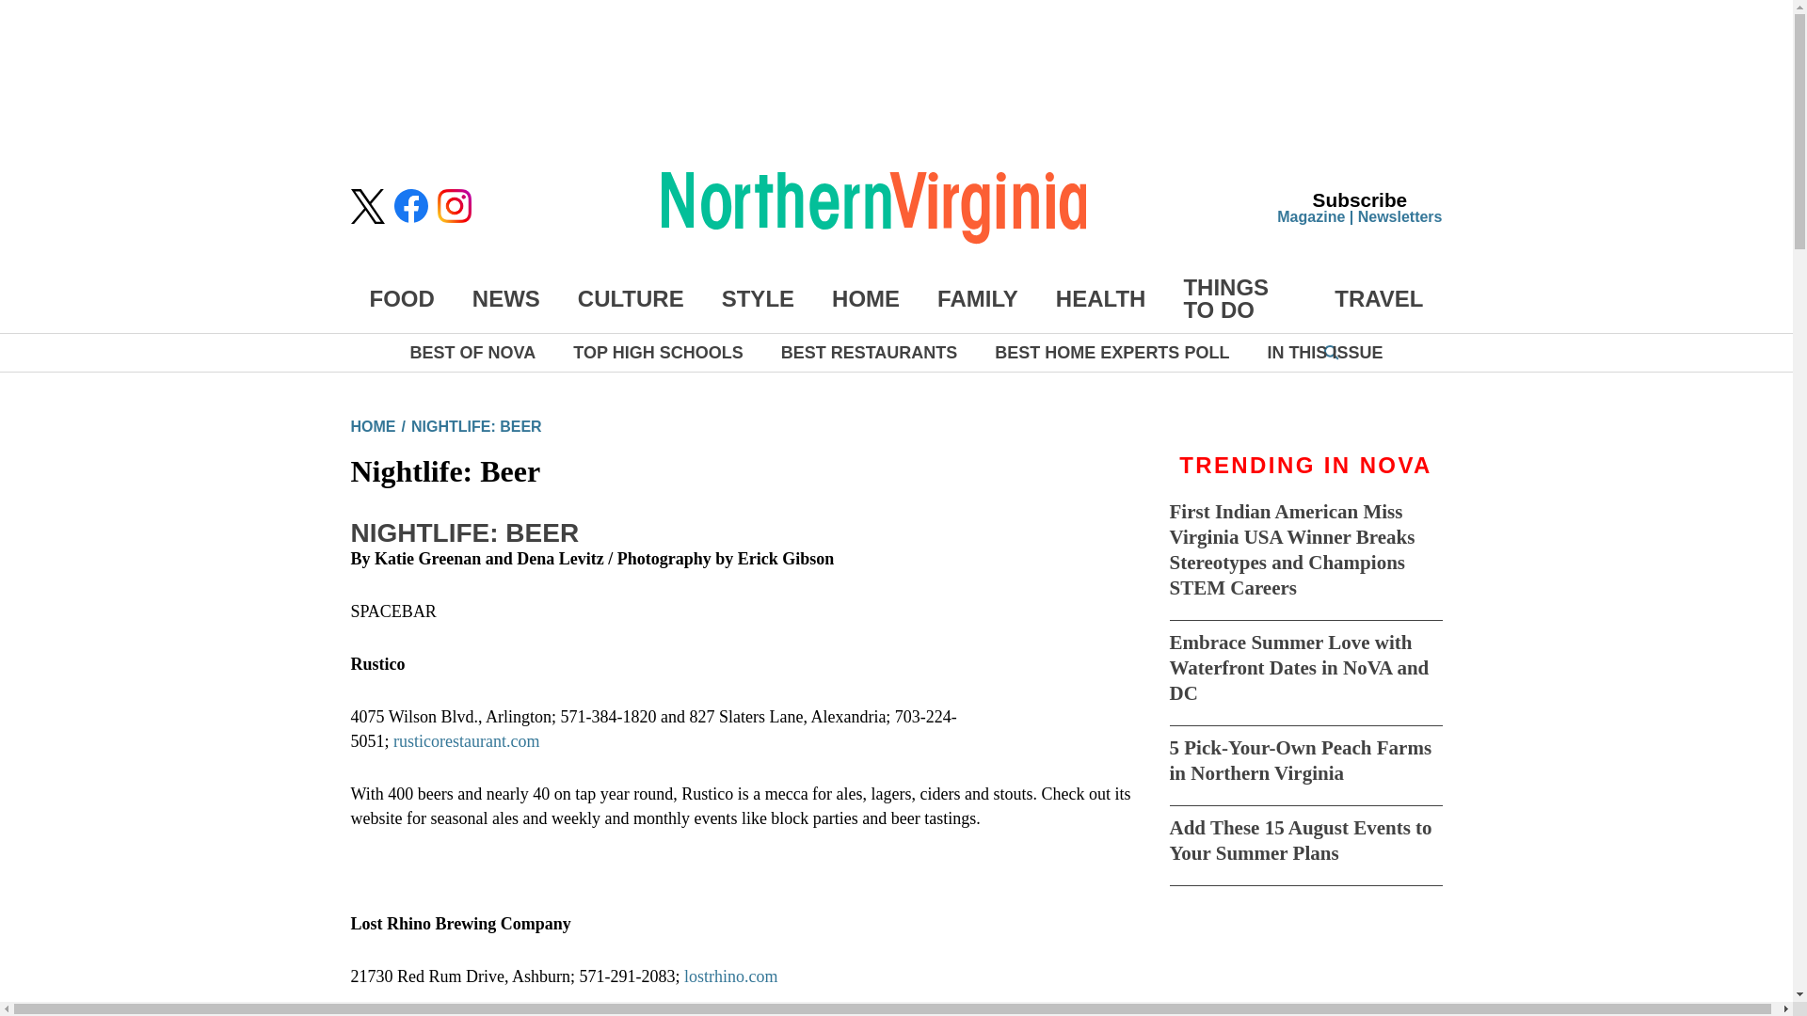 The image size is (1807, 1016). I want to click on TOP HIGH SCHOOLS, so click(657, 352).